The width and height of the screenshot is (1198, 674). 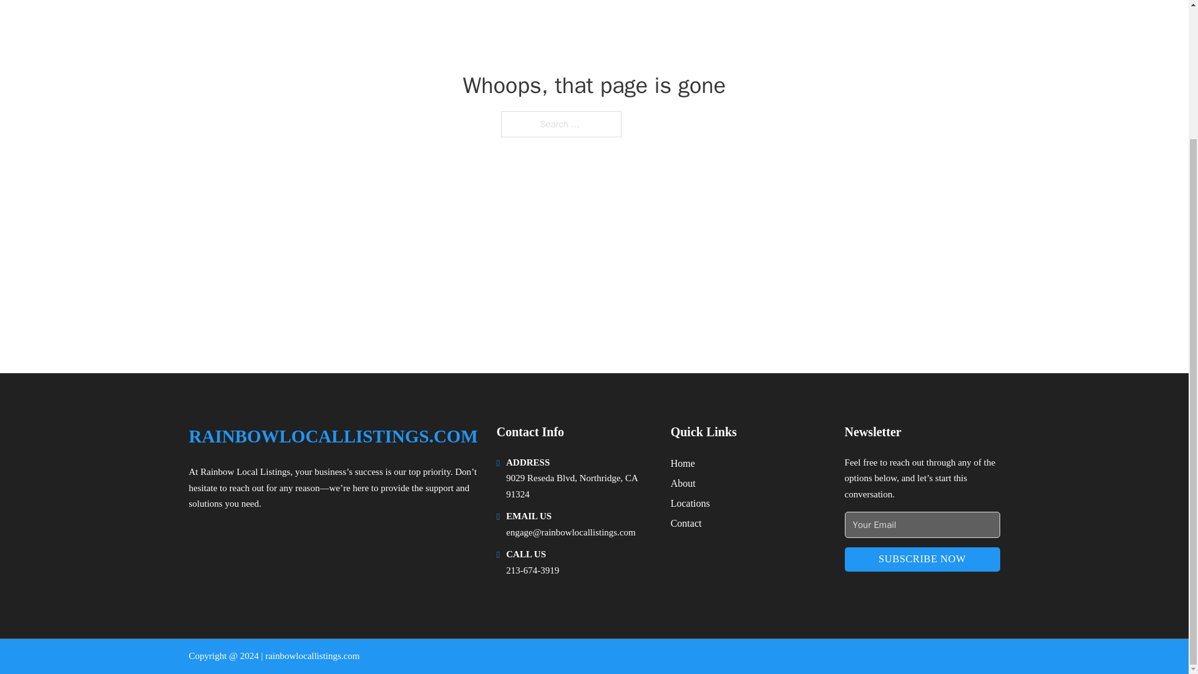 What do you see at coordinates (683, 483) in the screenshot?
I see `About` at bounding box center [683, 483].